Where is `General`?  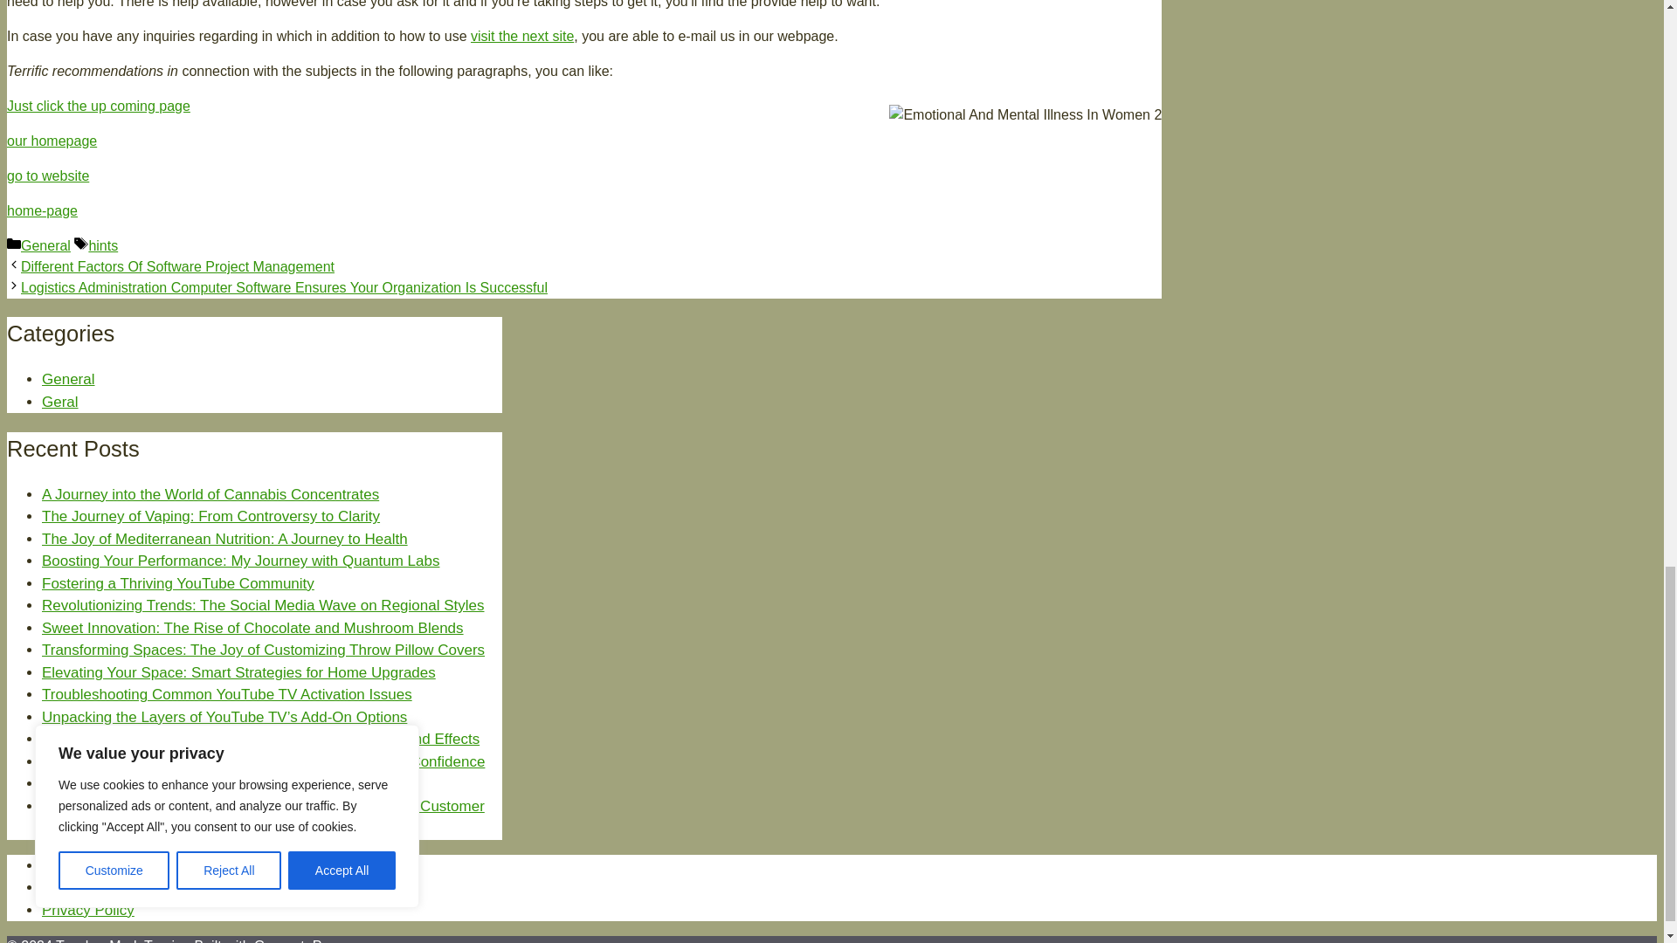
General is located at coordinates (68, 379).